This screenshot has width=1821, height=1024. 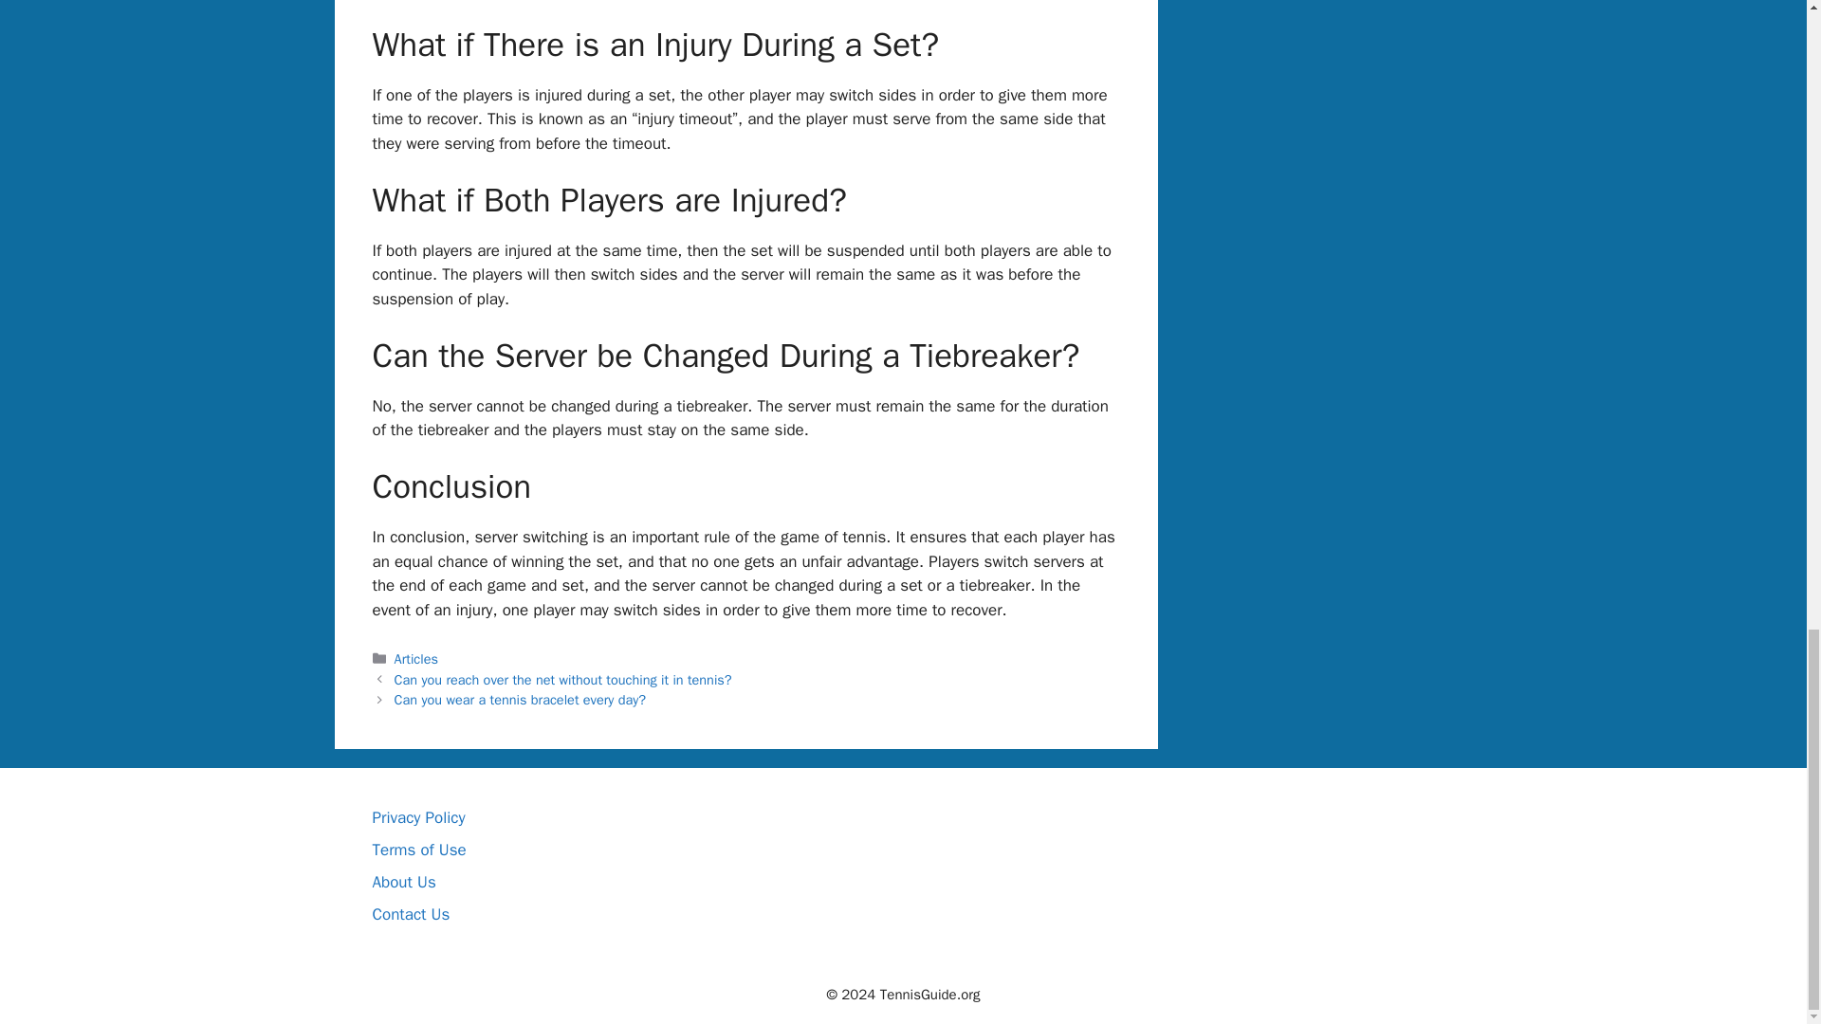 I want to click on About Us, so click(x=402, y=882).